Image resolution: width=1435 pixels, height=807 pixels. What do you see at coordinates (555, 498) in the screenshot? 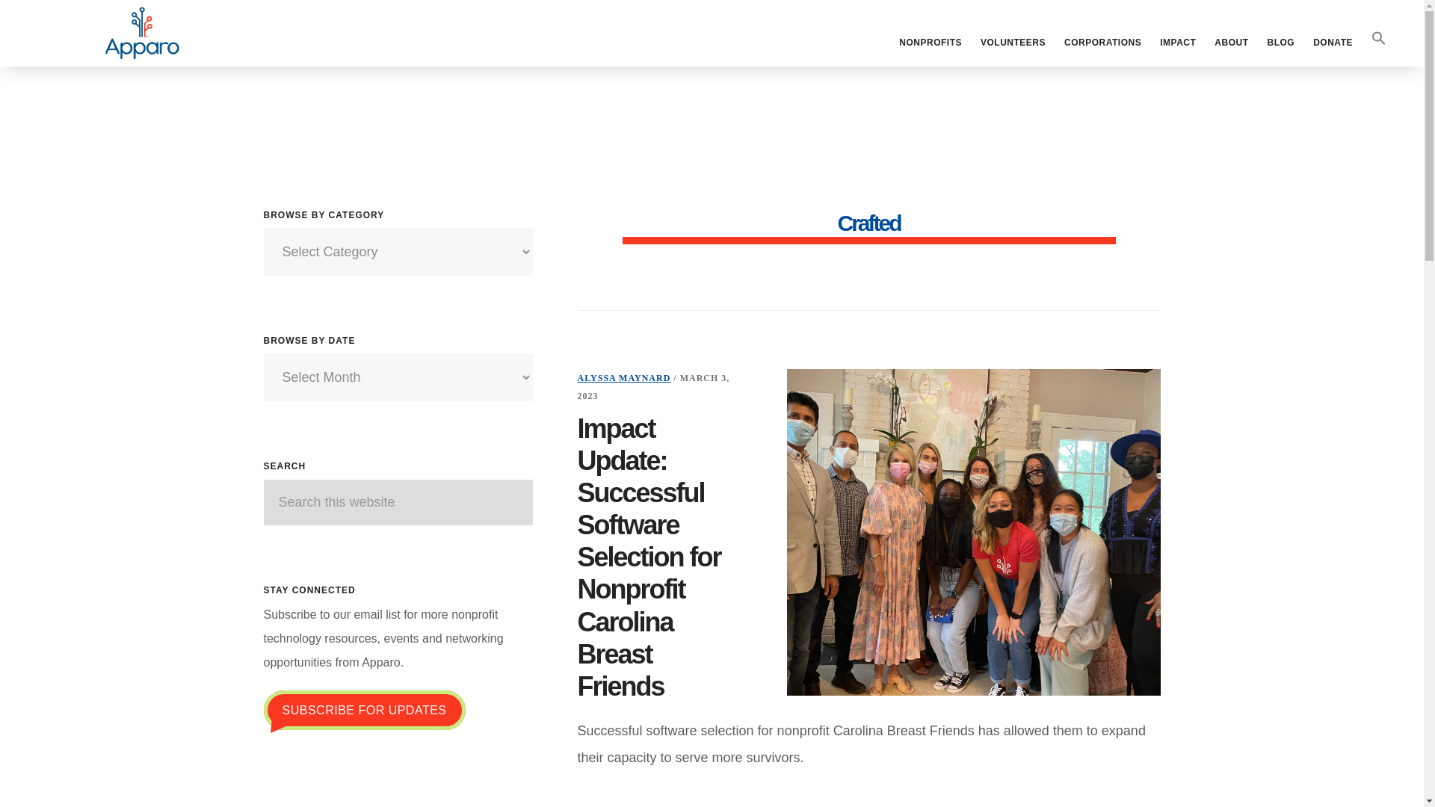
I see `Search` at bounding box center [555, 498].